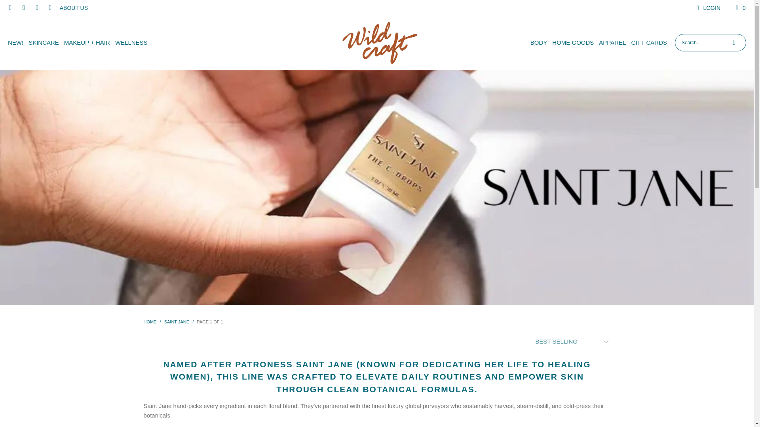  What do you see at coordinates (379, 43) in the screenshot?
I see `Wildcraft` at bounding box center [379, 43].